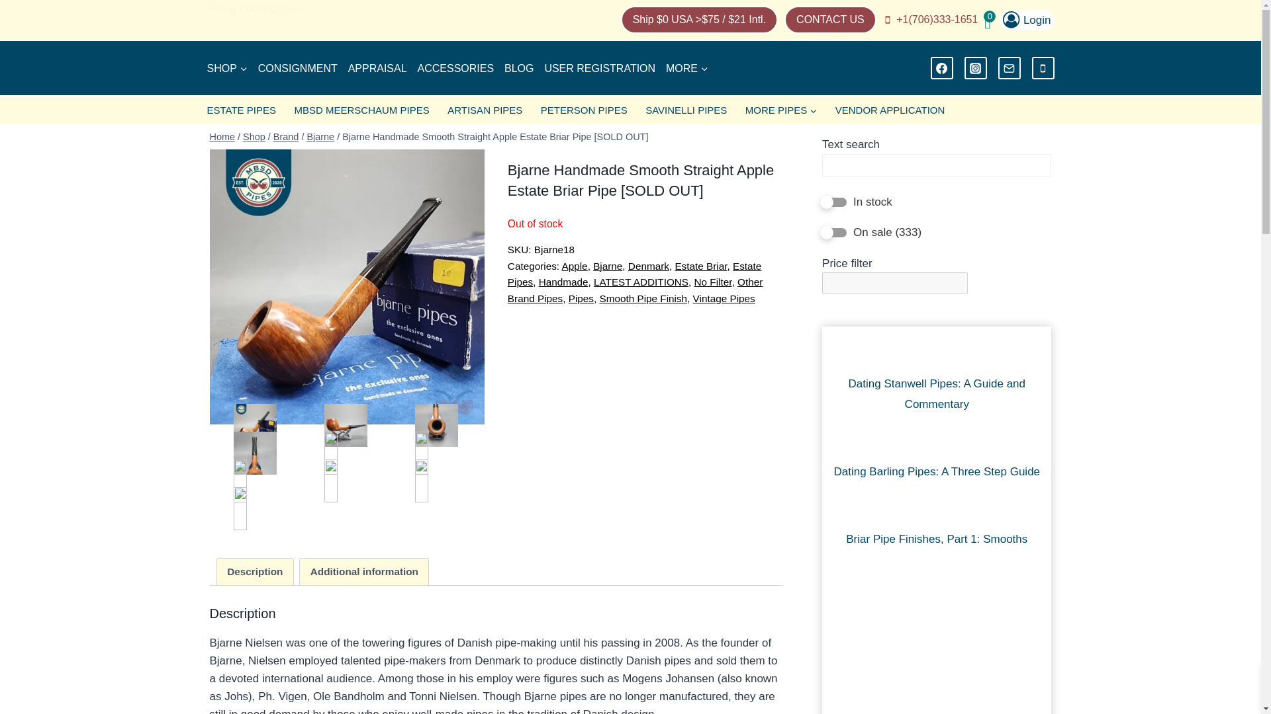  I want to click on CONSIGNMENT, so click(298, 69).